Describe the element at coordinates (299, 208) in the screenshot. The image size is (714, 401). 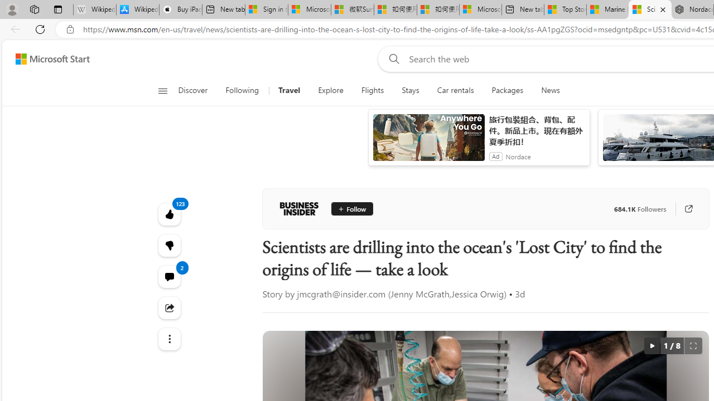
I see `Business Insider` at that location.